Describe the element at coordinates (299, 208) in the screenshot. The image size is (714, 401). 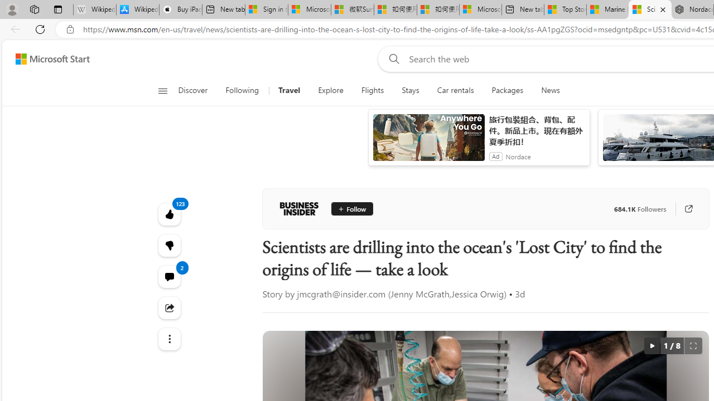
I see `Business Insider` at that location.